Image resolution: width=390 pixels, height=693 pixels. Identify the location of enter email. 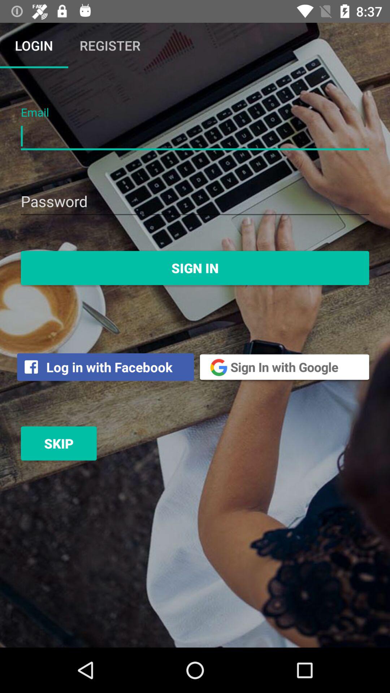
(195, 136).